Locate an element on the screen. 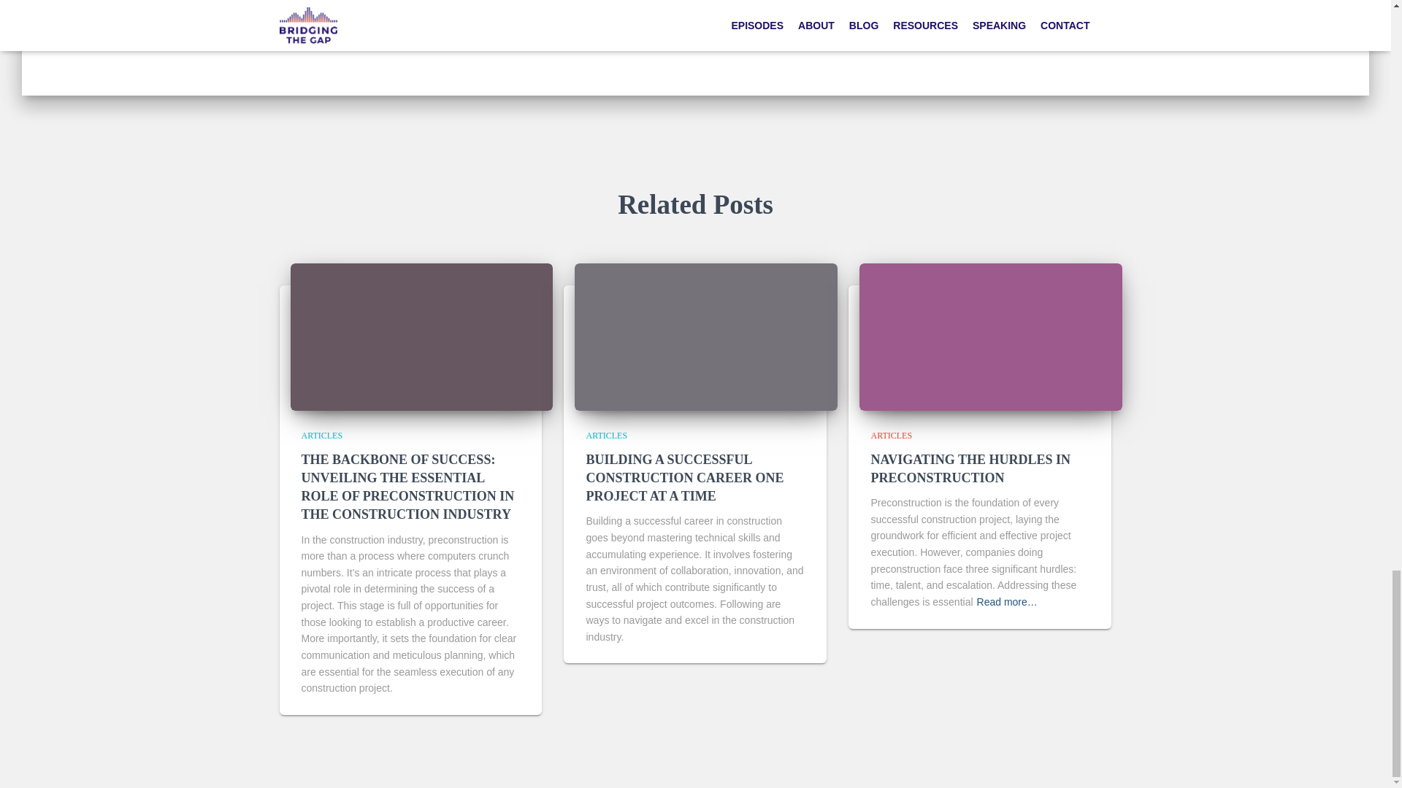  ARTICLES is located at coordinates (891, 435).